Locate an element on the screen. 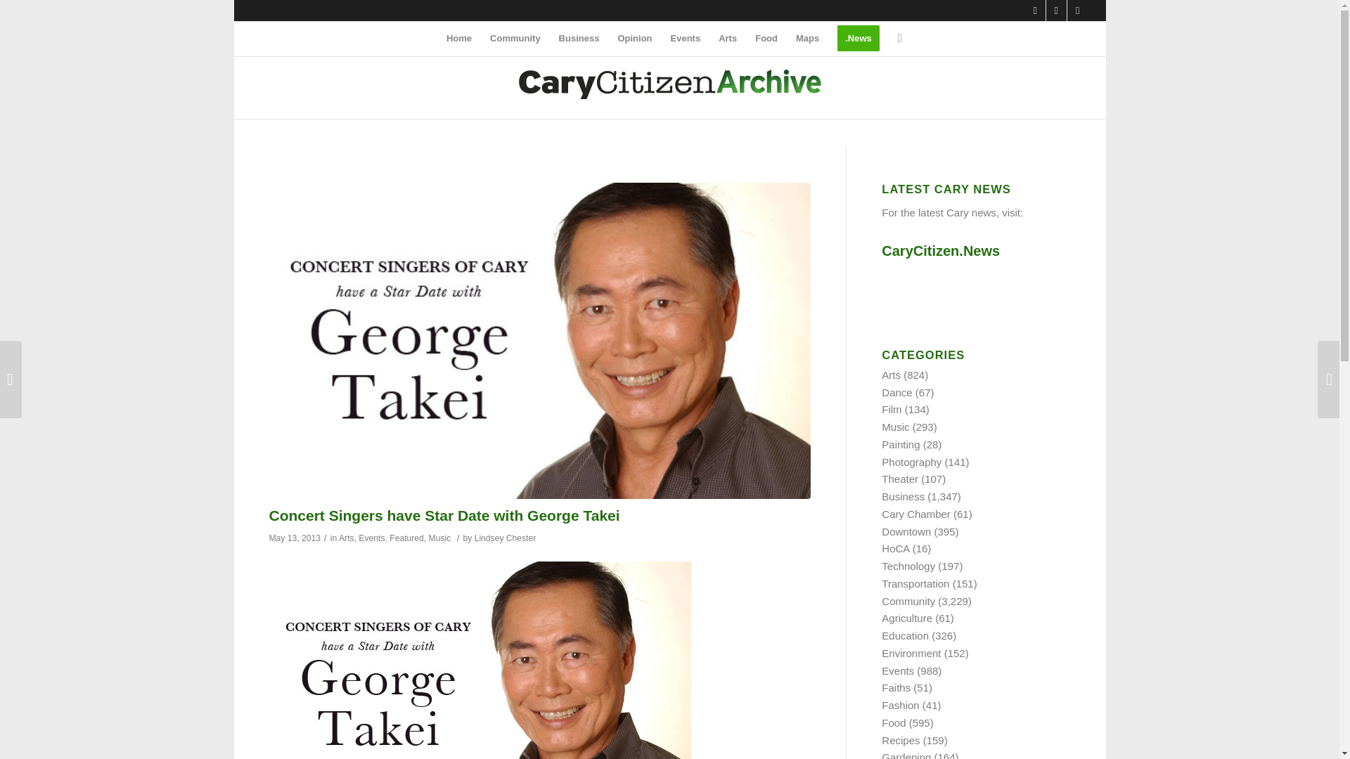 This screenshot has height=759, width=1350. Concert Singers have Star Date with George Takei is located at coordinates (444, 516).